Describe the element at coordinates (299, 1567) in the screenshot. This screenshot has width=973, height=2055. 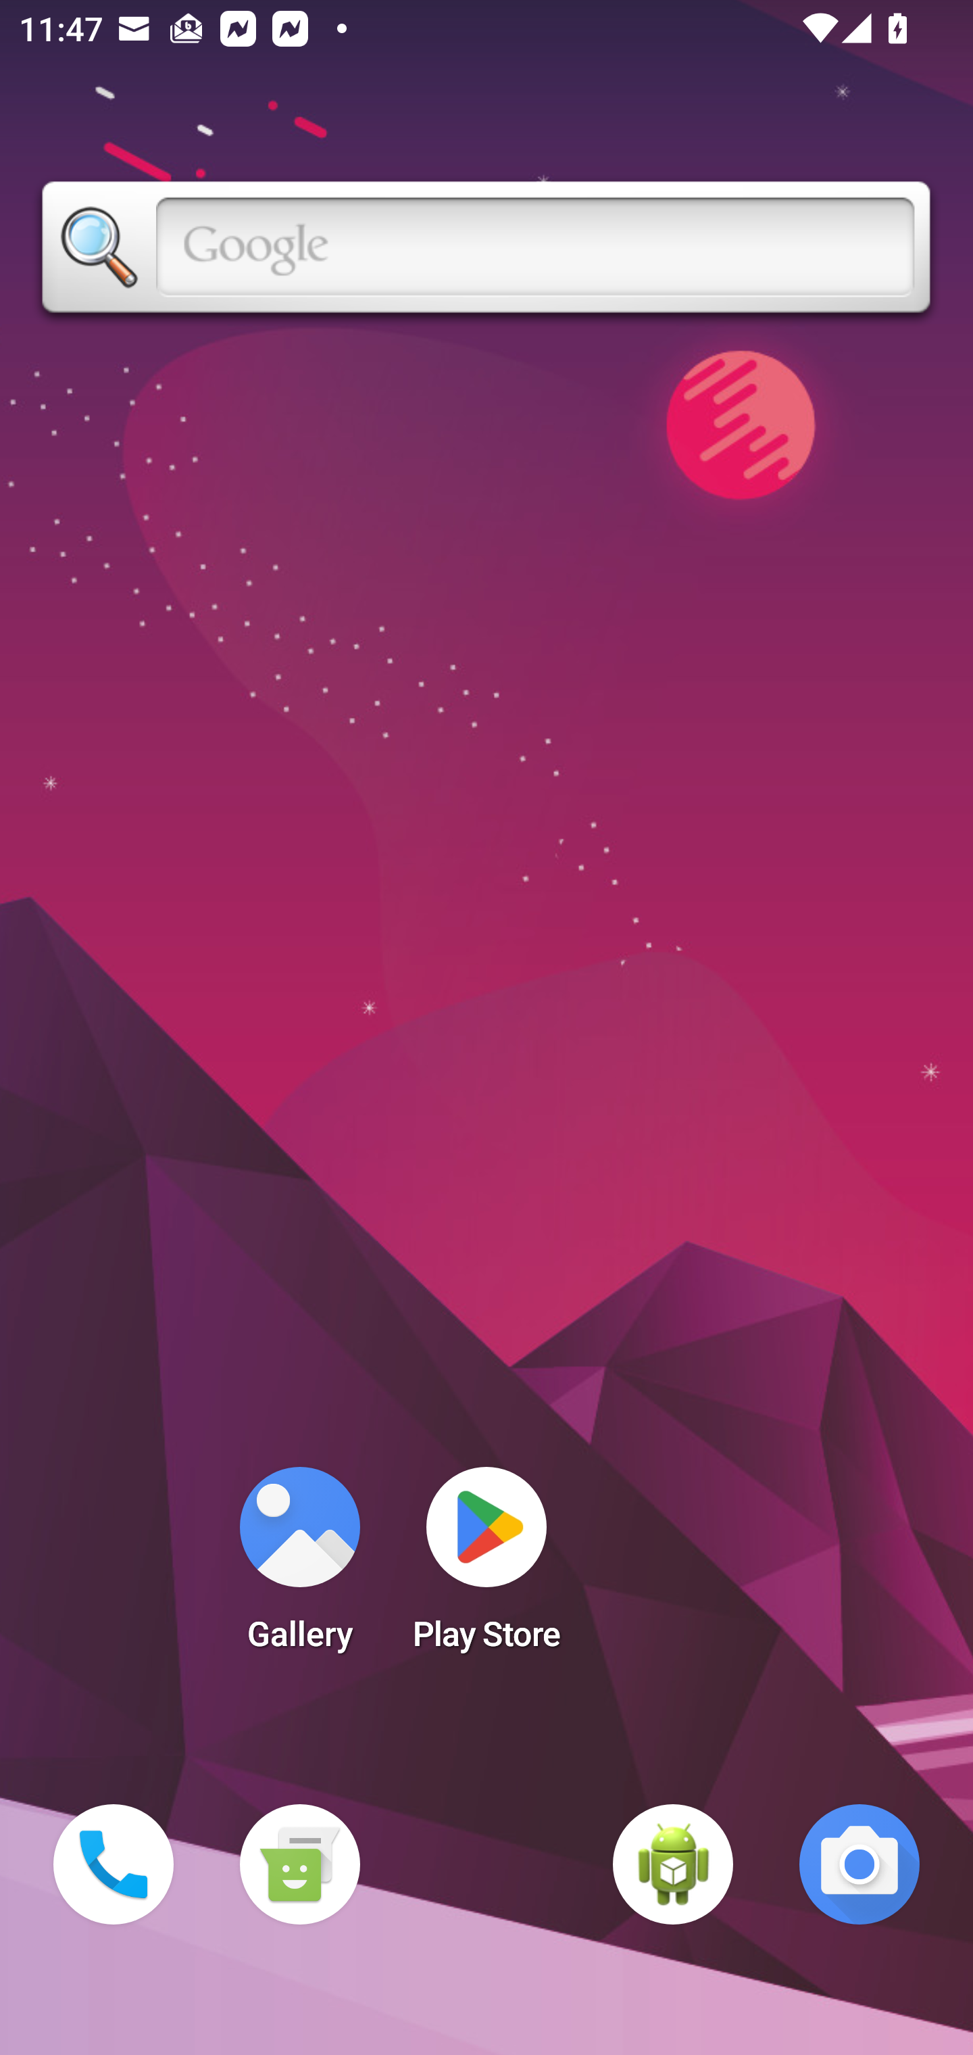
I see `Gallery` at that location.